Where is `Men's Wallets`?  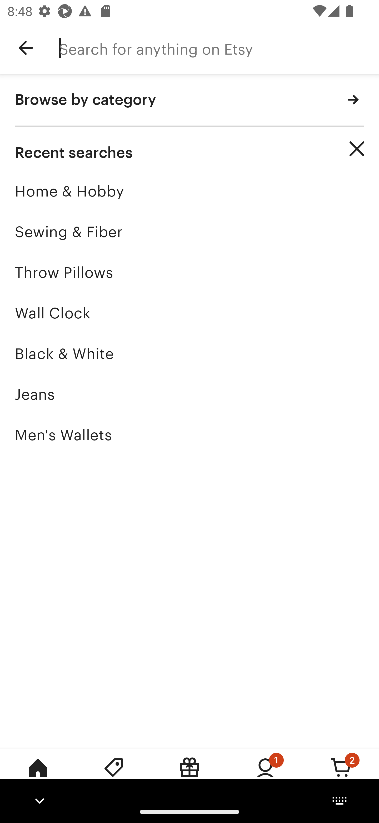 Men's Wallets is located at coordinates (189, 435).